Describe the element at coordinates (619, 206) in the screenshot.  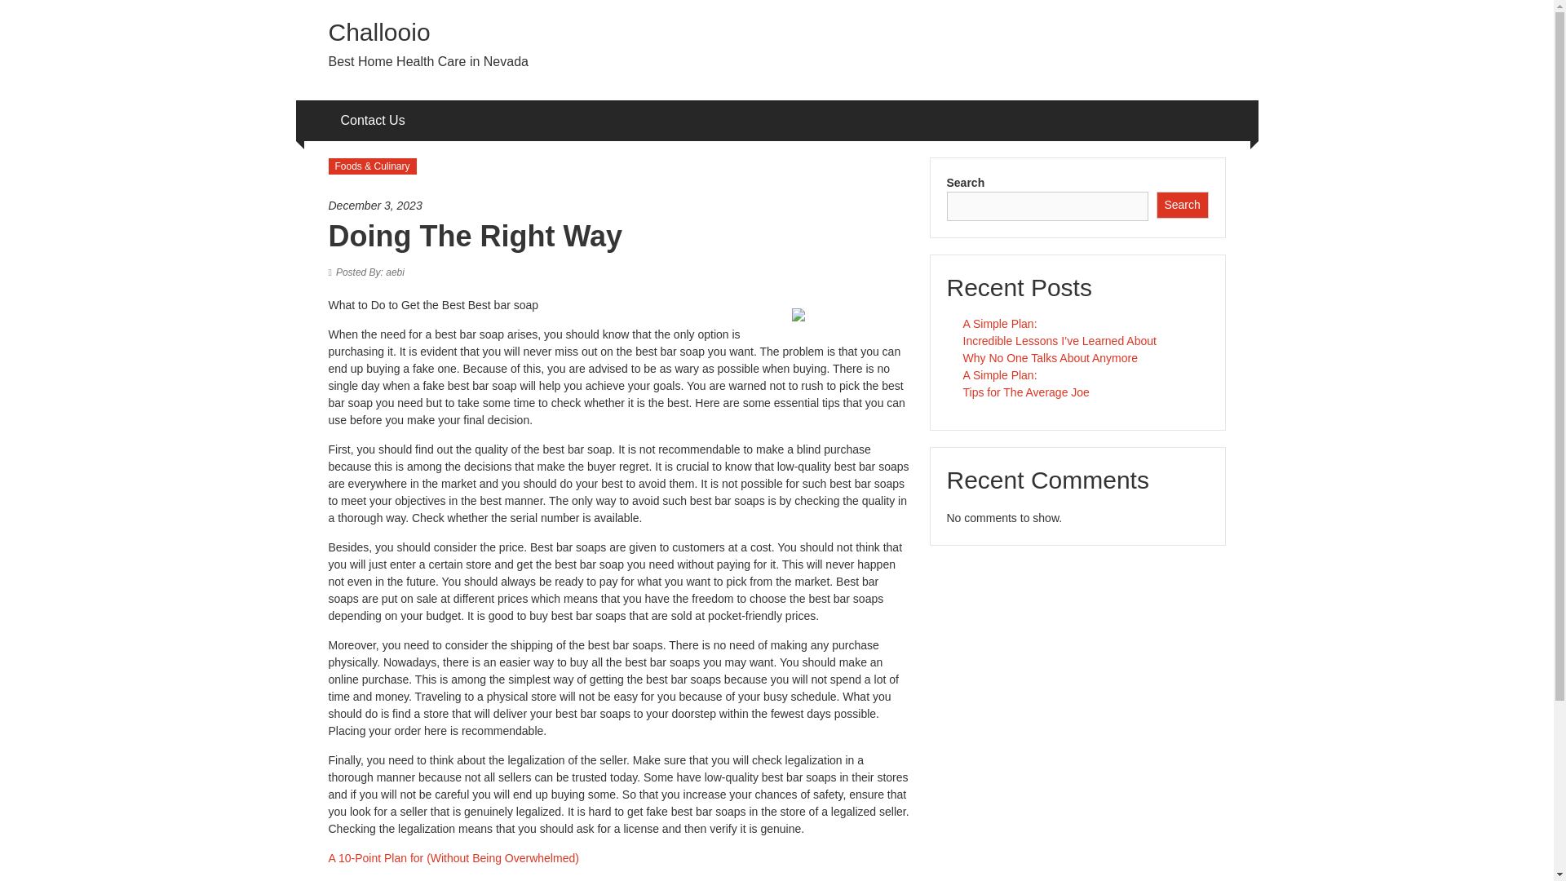
I see `6:04 am` at that location.